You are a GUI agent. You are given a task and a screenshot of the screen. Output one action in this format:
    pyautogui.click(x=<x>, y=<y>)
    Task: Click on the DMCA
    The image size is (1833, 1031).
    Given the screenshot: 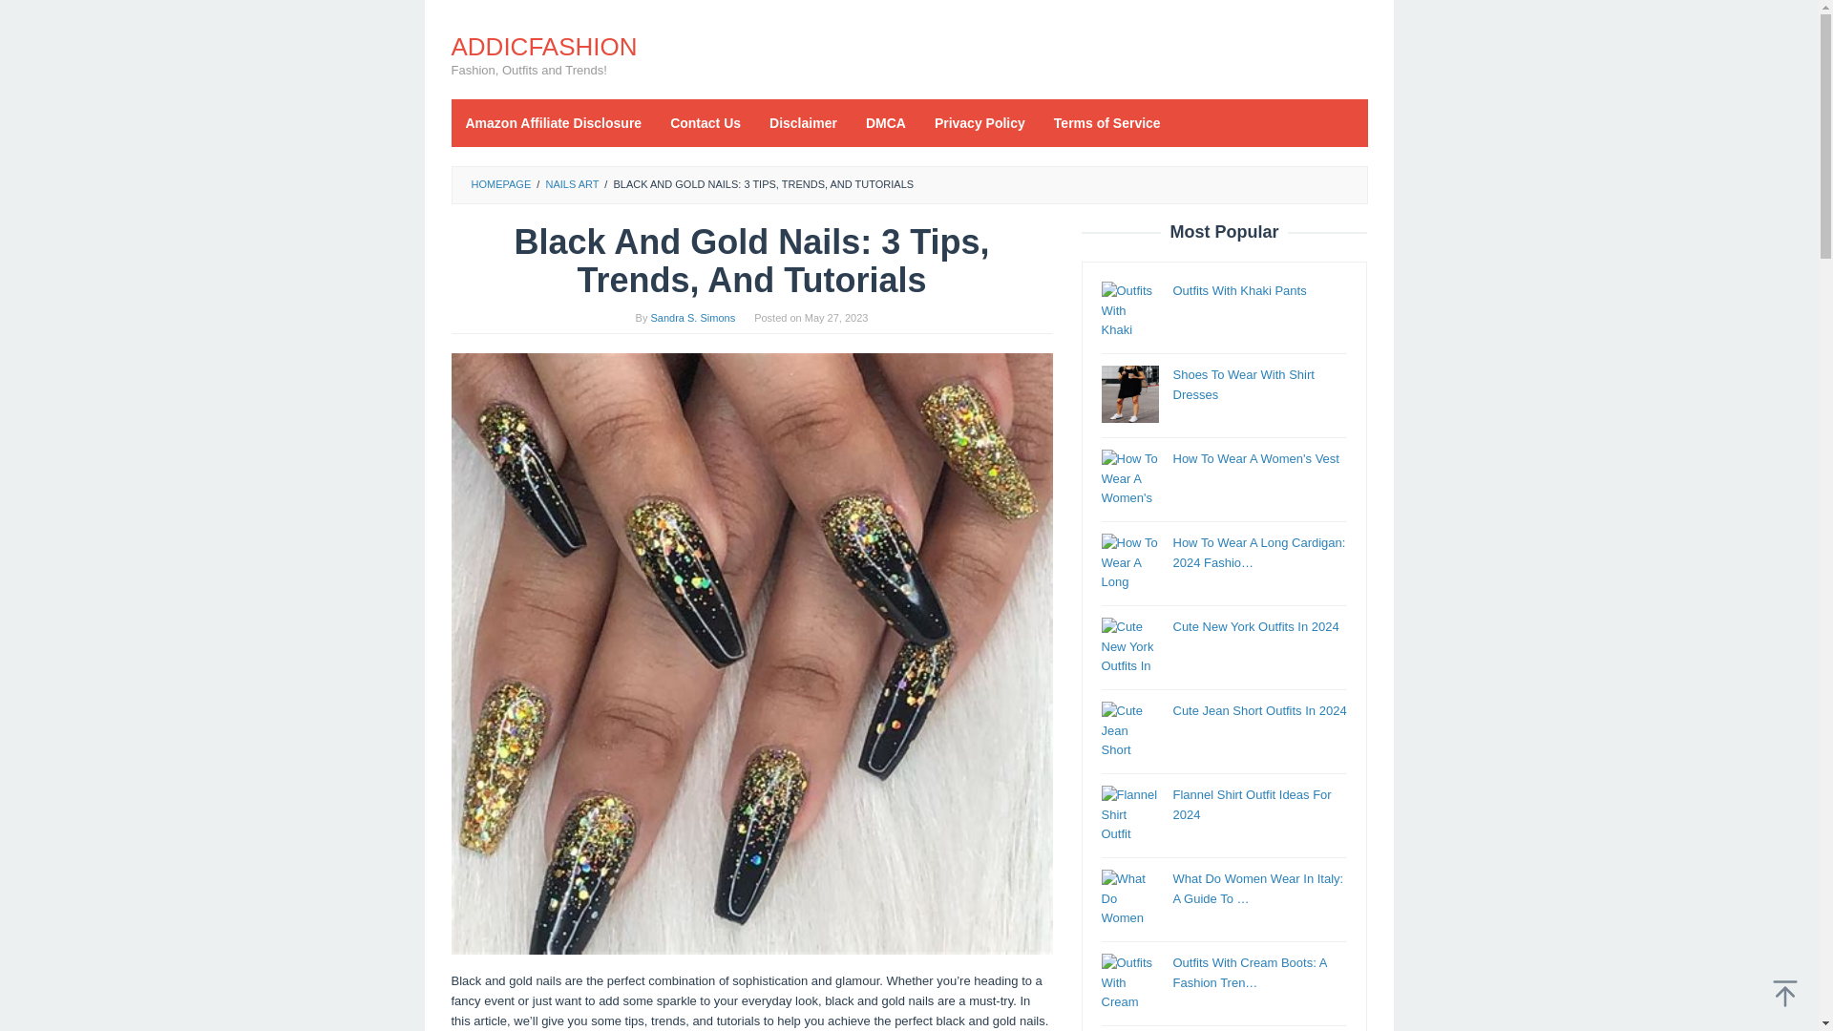 What is the action you would take?
    pyautogui.click(x=886, y=122)
    